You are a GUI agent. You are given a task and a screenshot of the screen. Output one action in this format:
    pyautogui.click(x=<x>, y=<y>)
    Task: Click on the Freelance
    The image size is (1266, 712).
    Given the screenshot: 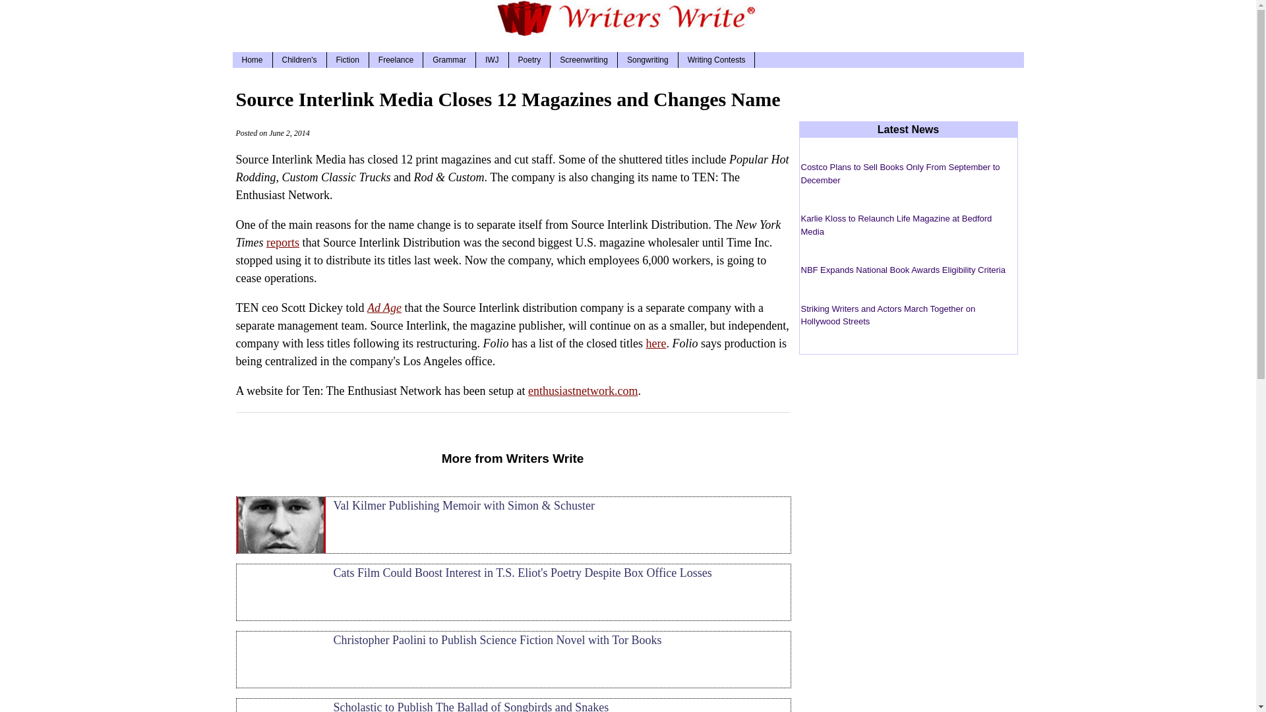 What is the action you would take?
    pyautogui.click(x=396, y=59)
    